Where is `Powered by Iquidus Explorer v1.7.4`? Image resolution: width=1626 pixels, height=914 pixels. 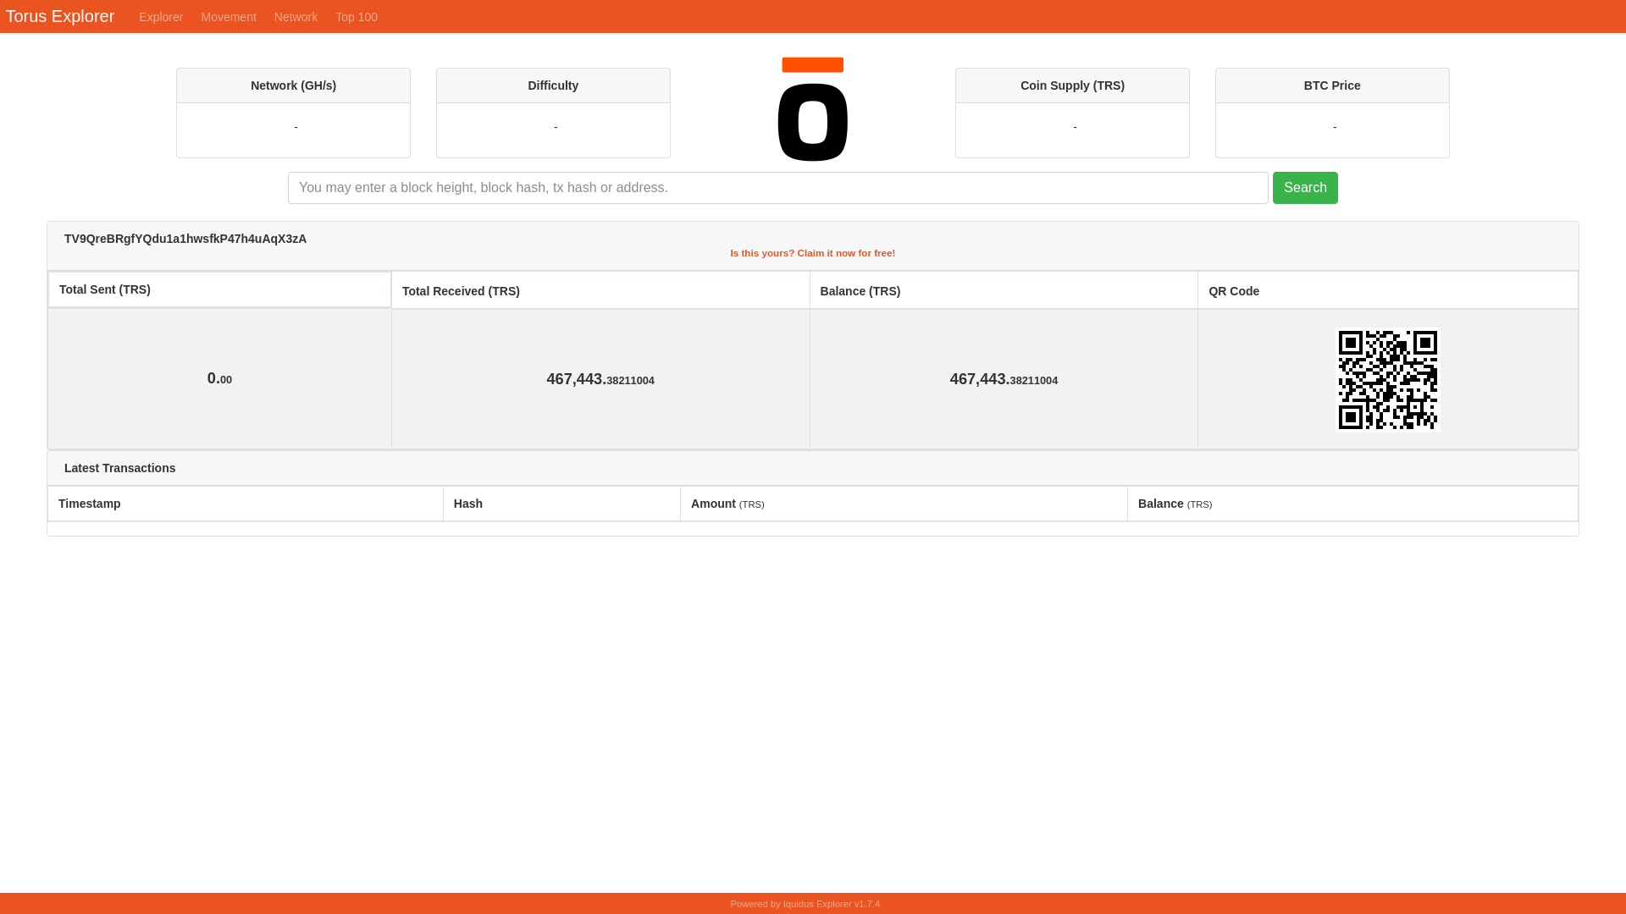 Powered by Iquidus Explorer v1.7.4 is located at coordinates (805, 904).